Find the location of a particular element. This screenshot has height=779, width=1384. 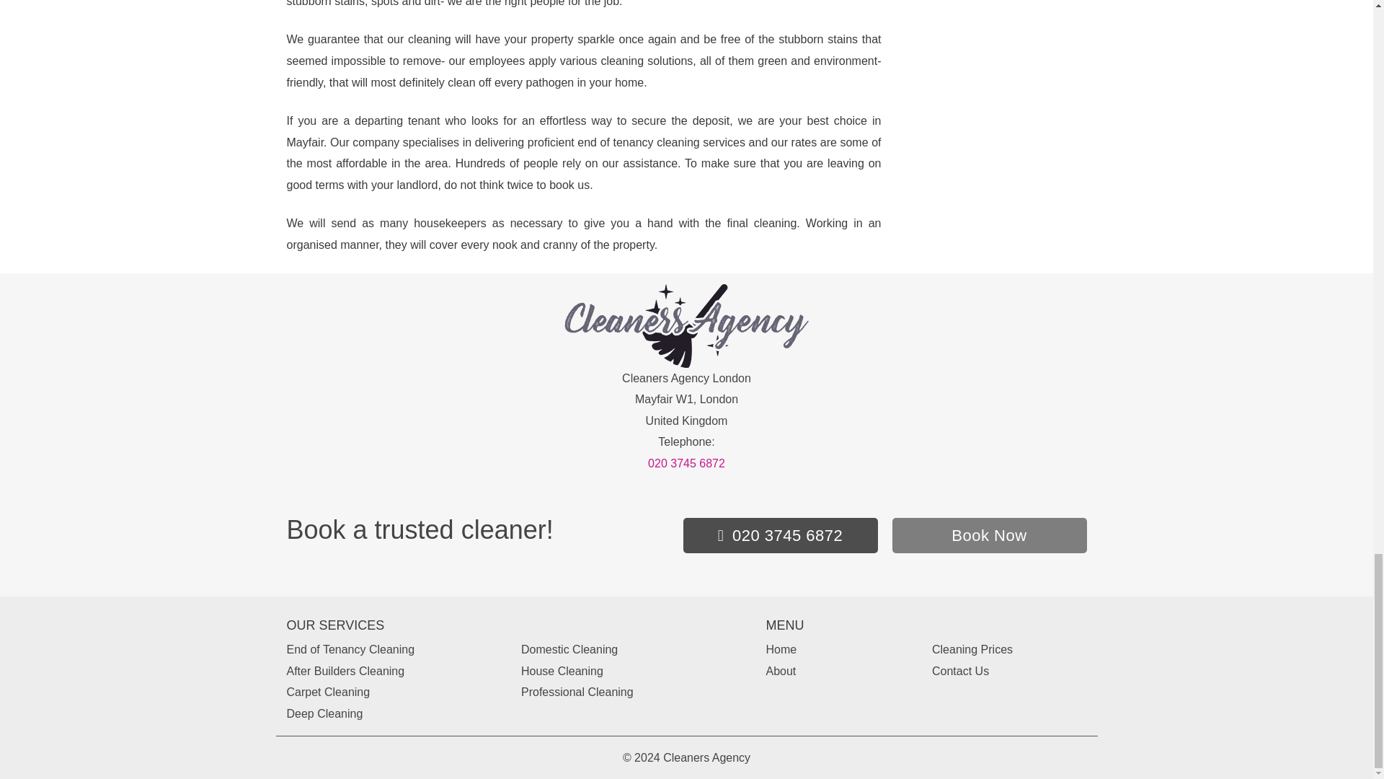

Book Now is located at coordinates (989, 535).